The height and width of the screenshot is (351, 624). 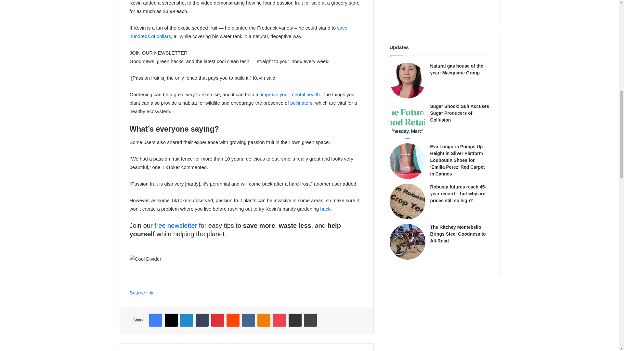 What do you see at coordinates (171, 320) in the screenshot?
I see `X` at bounding box center [171, 320].